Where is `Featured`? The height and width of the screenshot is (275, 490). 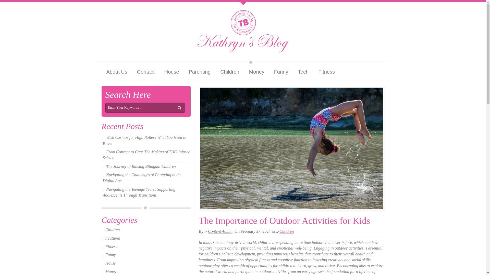 Featured is located at coordinates (113, 238).